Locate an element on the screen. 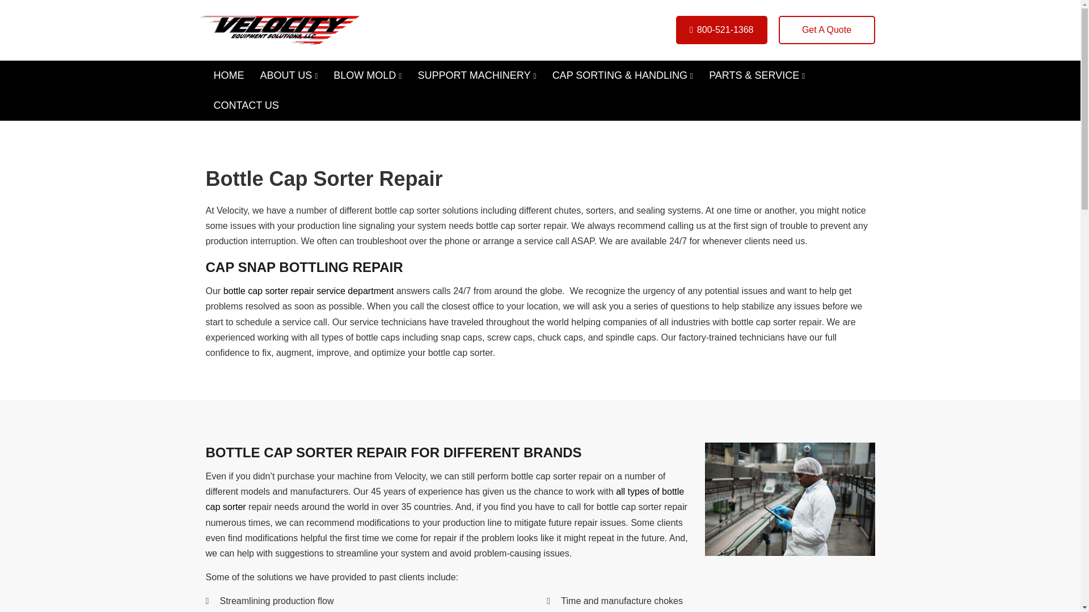 The width and height of the screenshot is (1089, 612). BLOW MOLD is located at coordinates (368, 75).